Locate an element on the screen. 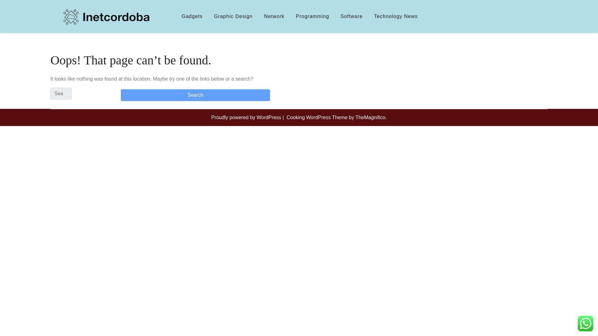 The width and height of the screenshot is (598, 336). Software is located at coordinates (351, 16).